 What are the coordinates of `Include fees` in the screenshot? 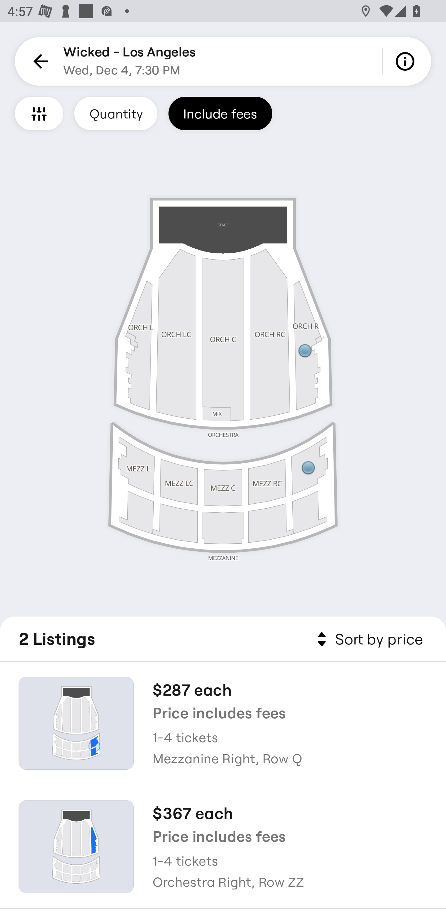 It's located at (220, 113).